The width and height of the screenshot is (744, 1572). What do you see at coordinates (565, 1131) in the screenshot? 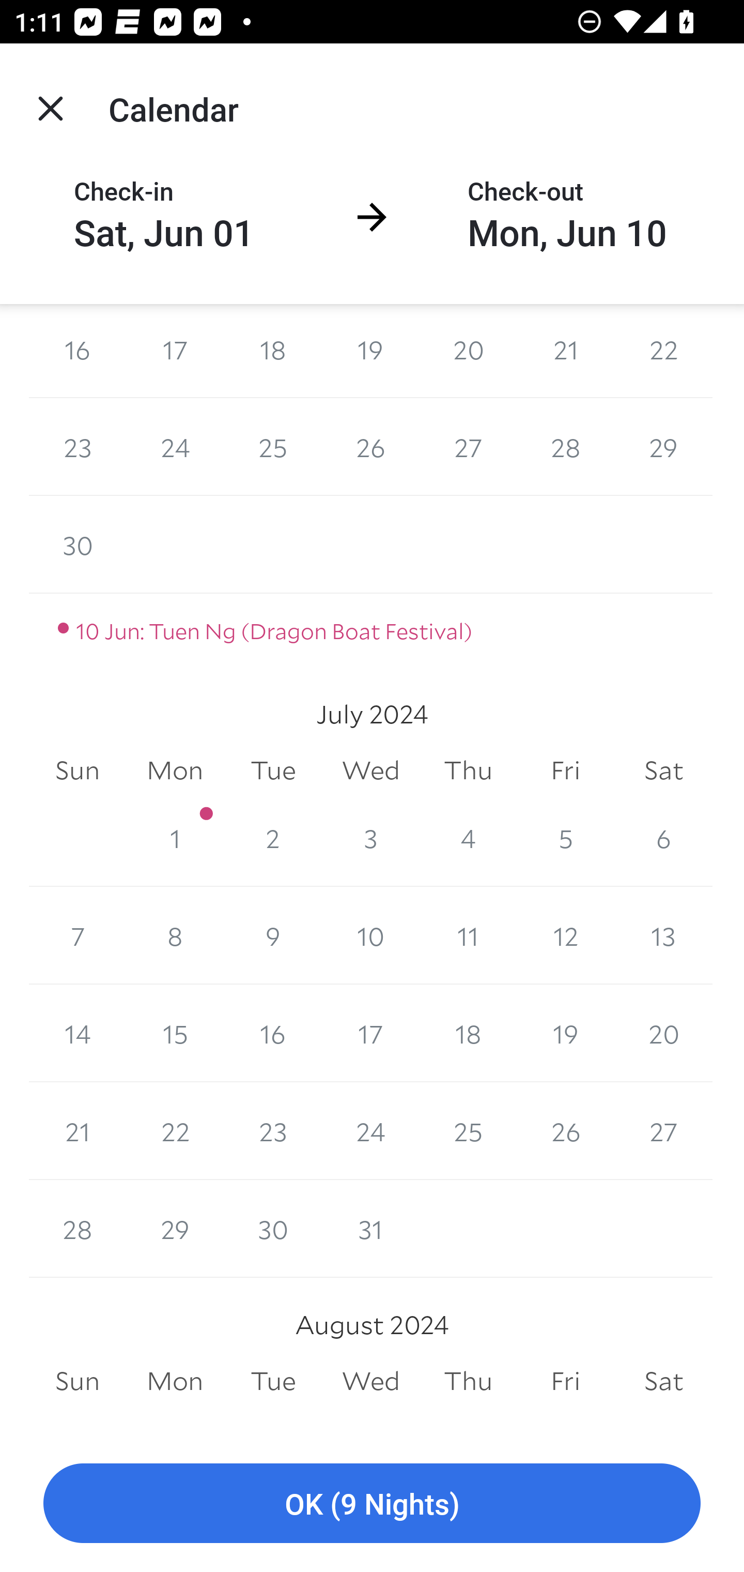
I see `26 26 July 2024` at bounding box center [565, 1131].